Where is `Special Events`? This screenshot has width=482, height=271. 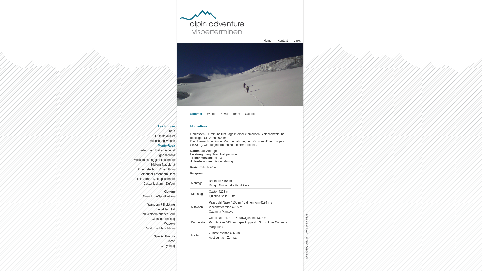
Special Events is located at coordinates (153, 236).